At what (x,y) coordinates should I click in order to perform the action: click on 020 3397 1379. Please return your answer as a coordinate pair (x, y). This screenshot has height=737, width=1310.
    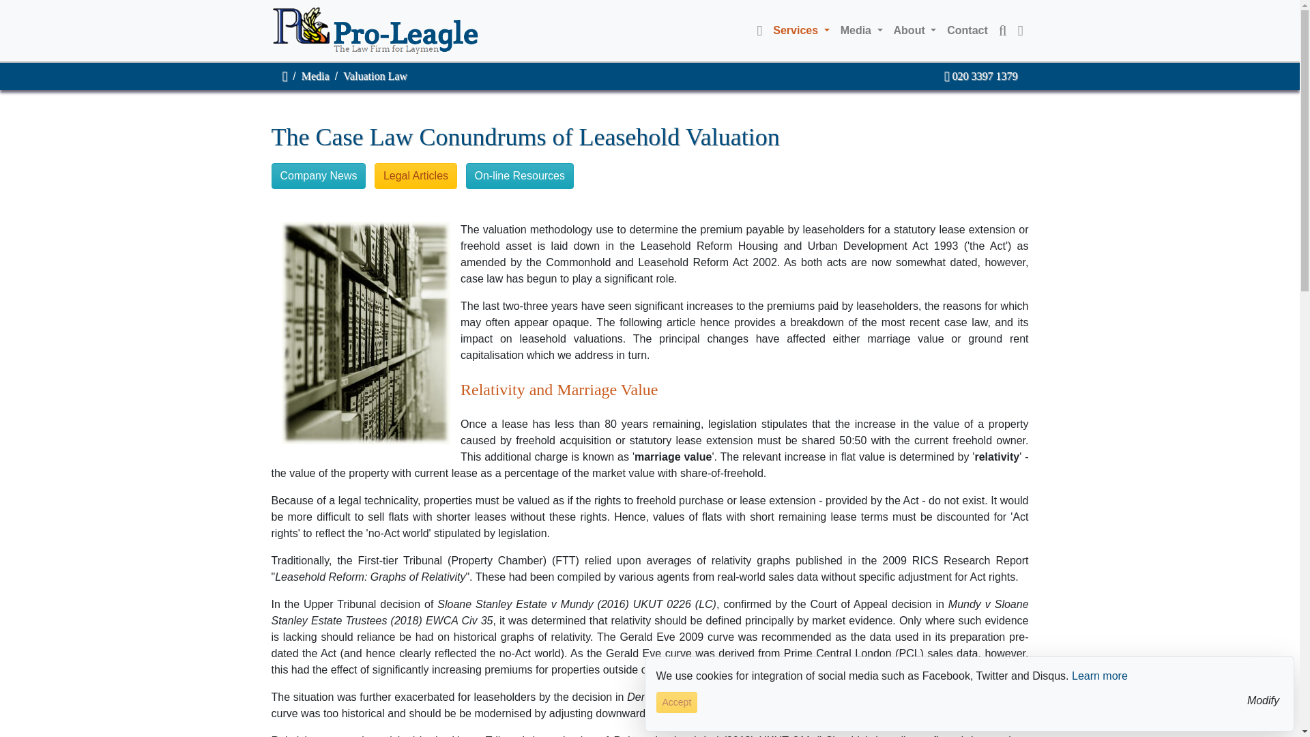
    Looking at the image, I should click on (981, 75).